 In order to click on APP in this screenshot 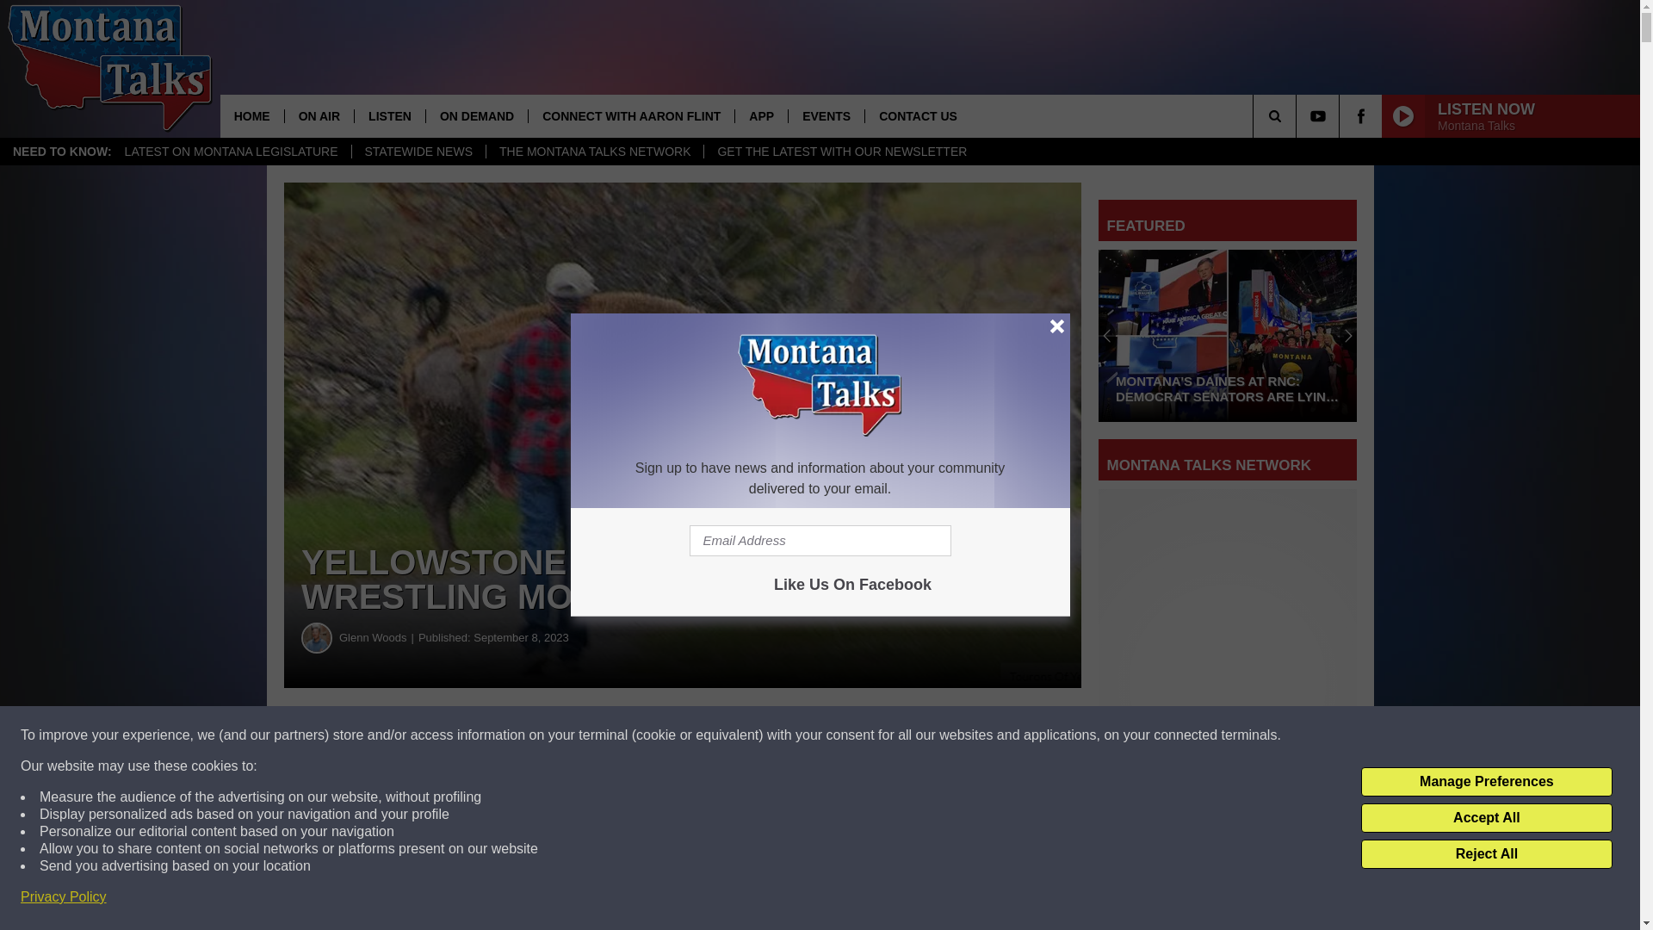, I will do `click(761, 115)`.